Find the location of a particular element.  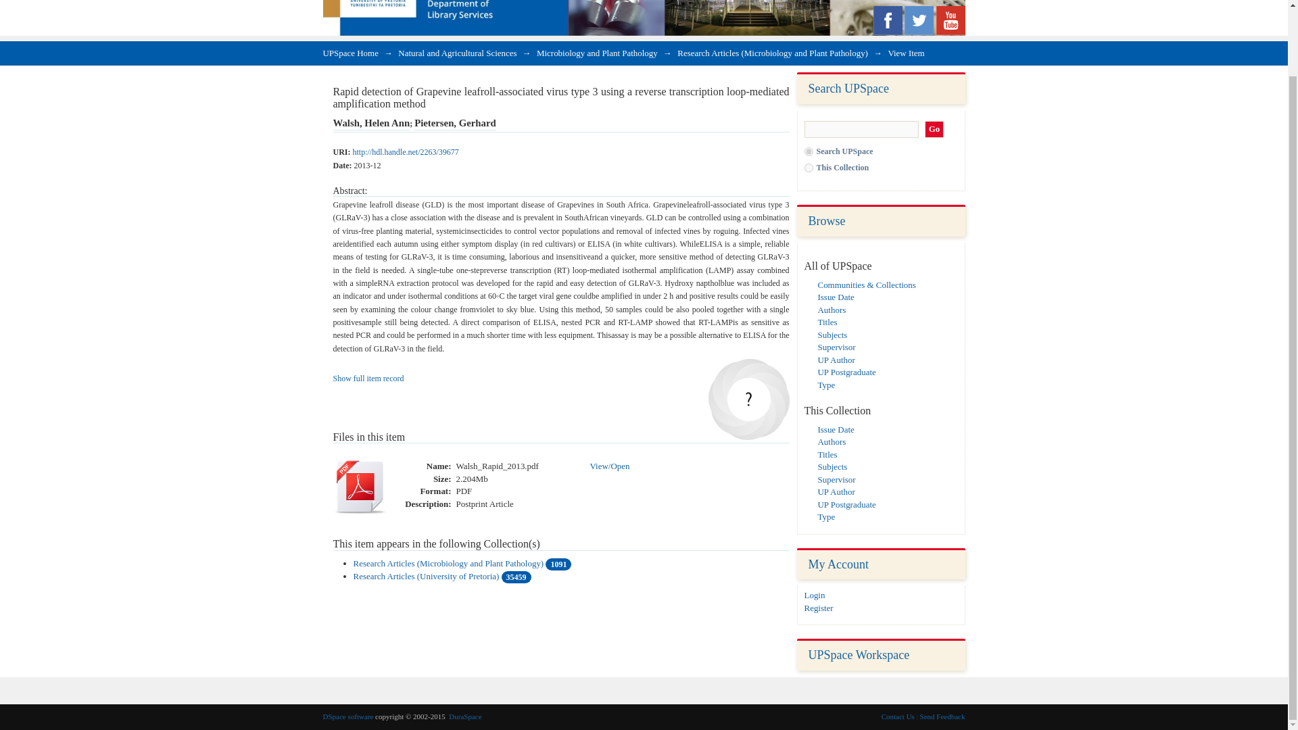

UP Author is located at coordinates (836, 492).